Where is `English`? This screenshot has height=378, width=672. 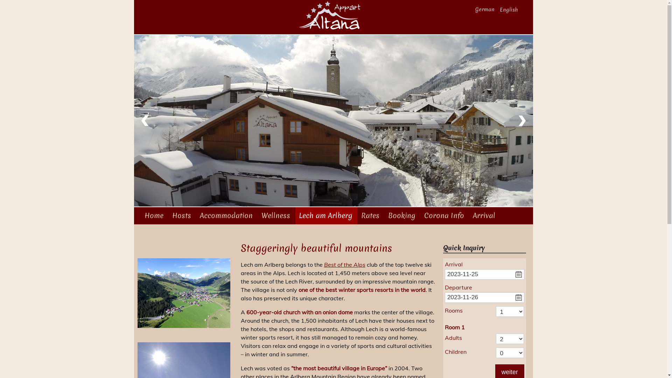
English is located at coordinates (510, 10).